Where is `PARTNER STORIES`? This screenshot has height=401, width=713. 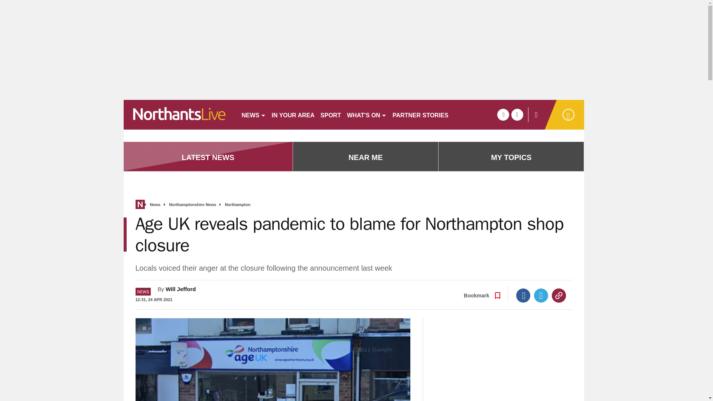
PARTNER STORIES is located at coordinates (420, 114).